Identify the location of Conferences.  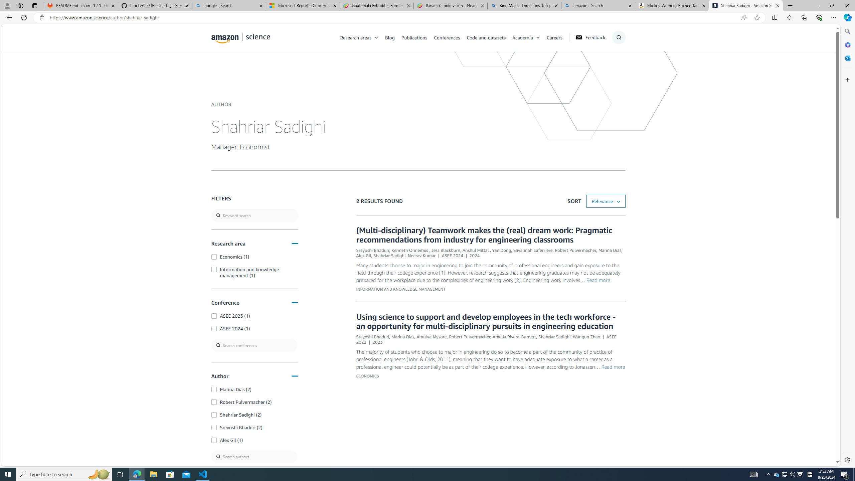
(450, 37).